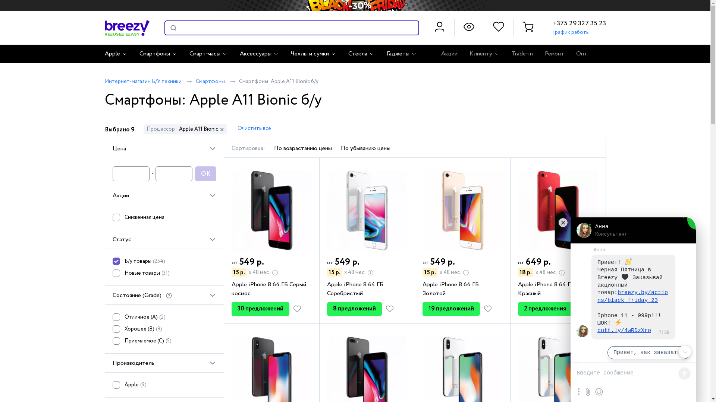 This screenshot has height=402, width=716. I want to click on +375 29 327 35 23, so click(579, 23).